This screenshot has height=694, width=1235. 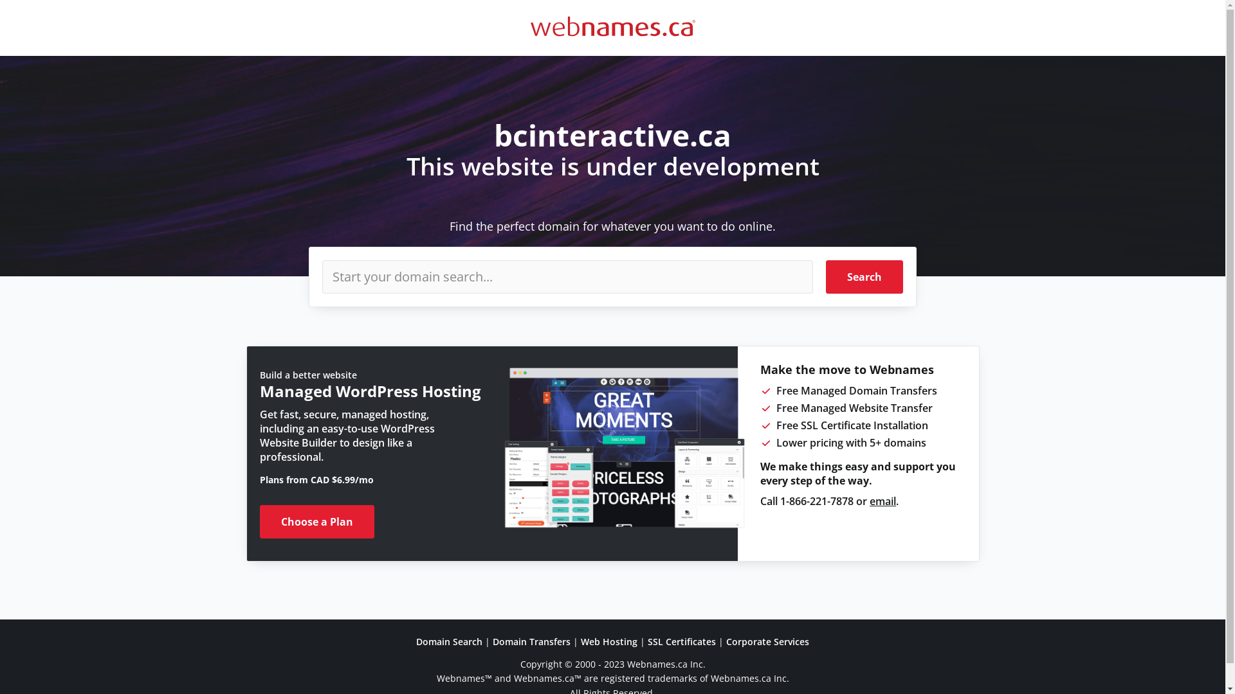 What do you see at coordinates (883, 501) in the screenshot?
I see `email` at bounding box center [883, 501].